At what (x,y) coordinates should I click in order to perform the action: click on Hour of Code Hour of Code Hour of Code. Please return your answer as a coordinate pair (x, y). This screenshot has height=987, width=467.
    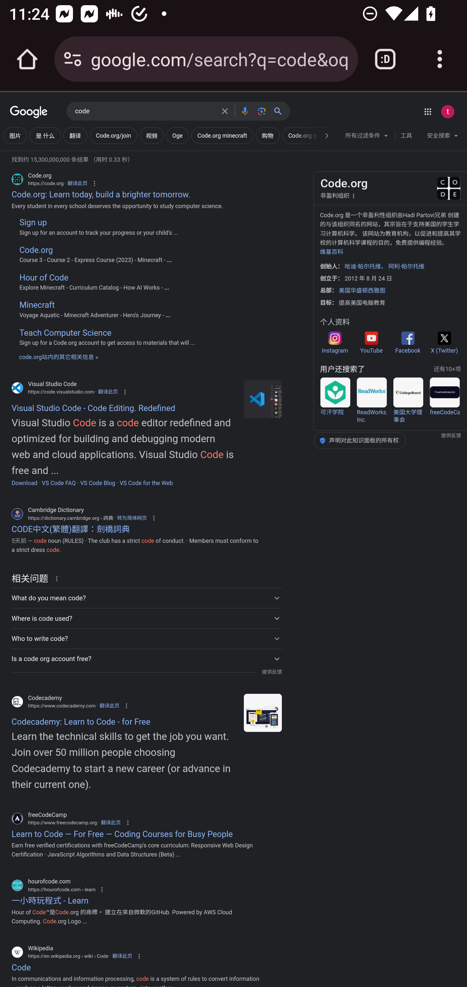
    Looking at the image, I should click on (137, 278).